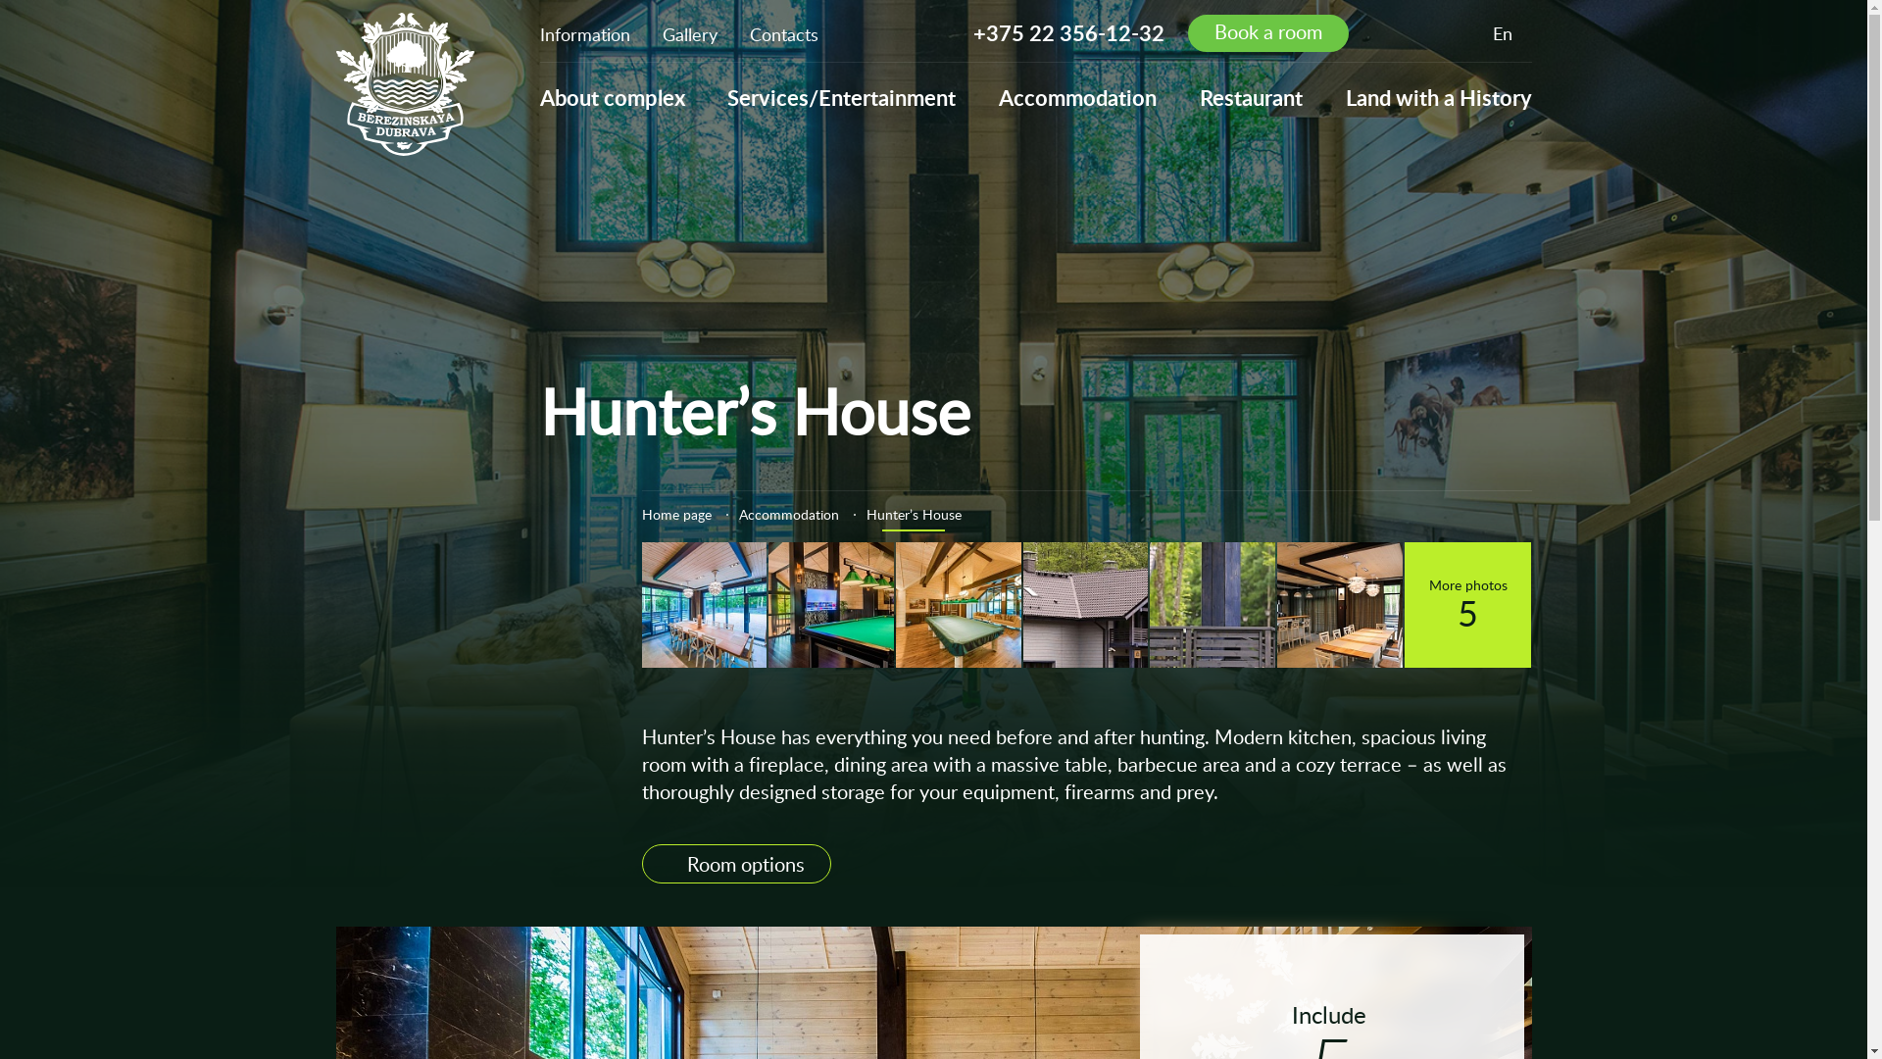  I want to click on Contacts, so click(783, 34).